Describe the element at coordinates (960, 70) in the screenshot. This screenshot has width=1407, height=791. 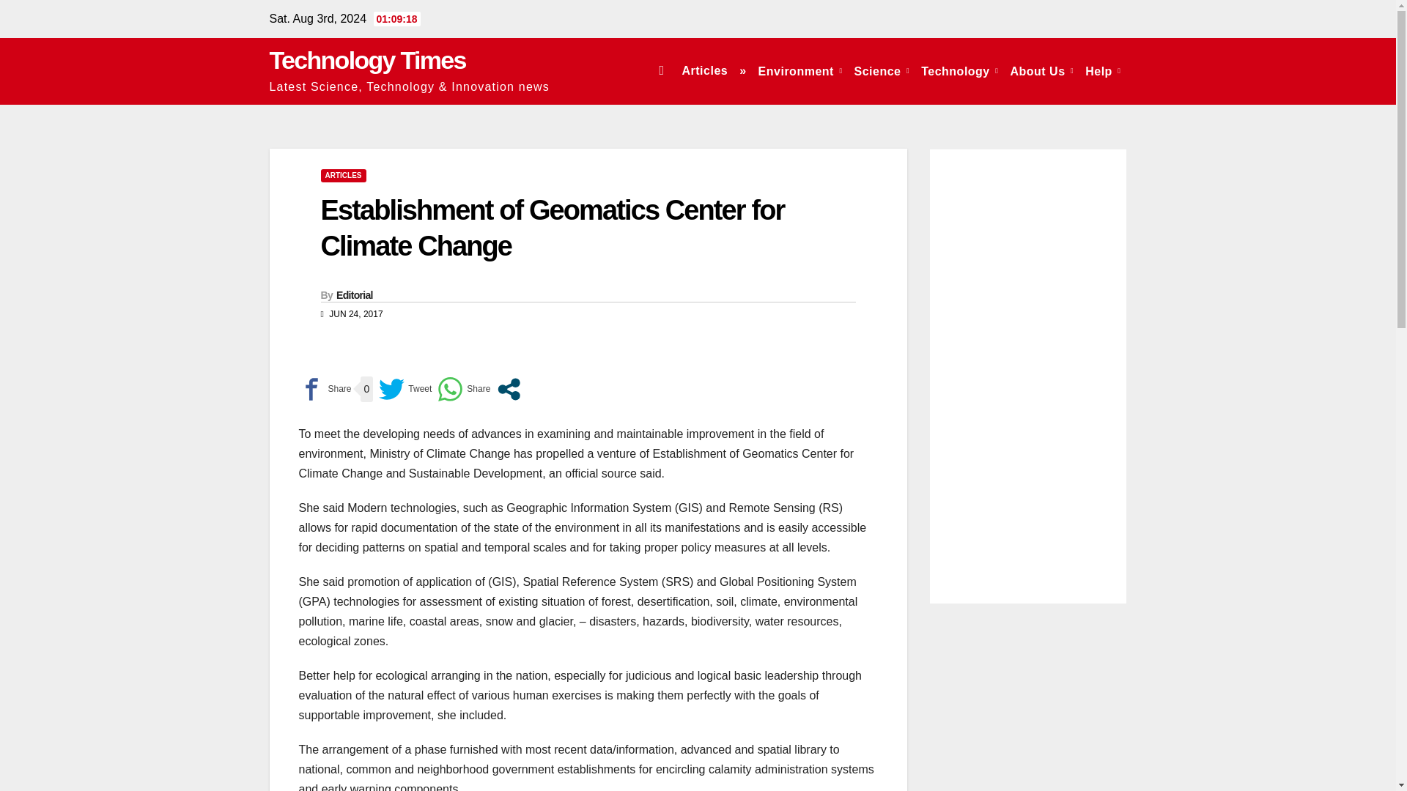
I see `Technology` at that location.